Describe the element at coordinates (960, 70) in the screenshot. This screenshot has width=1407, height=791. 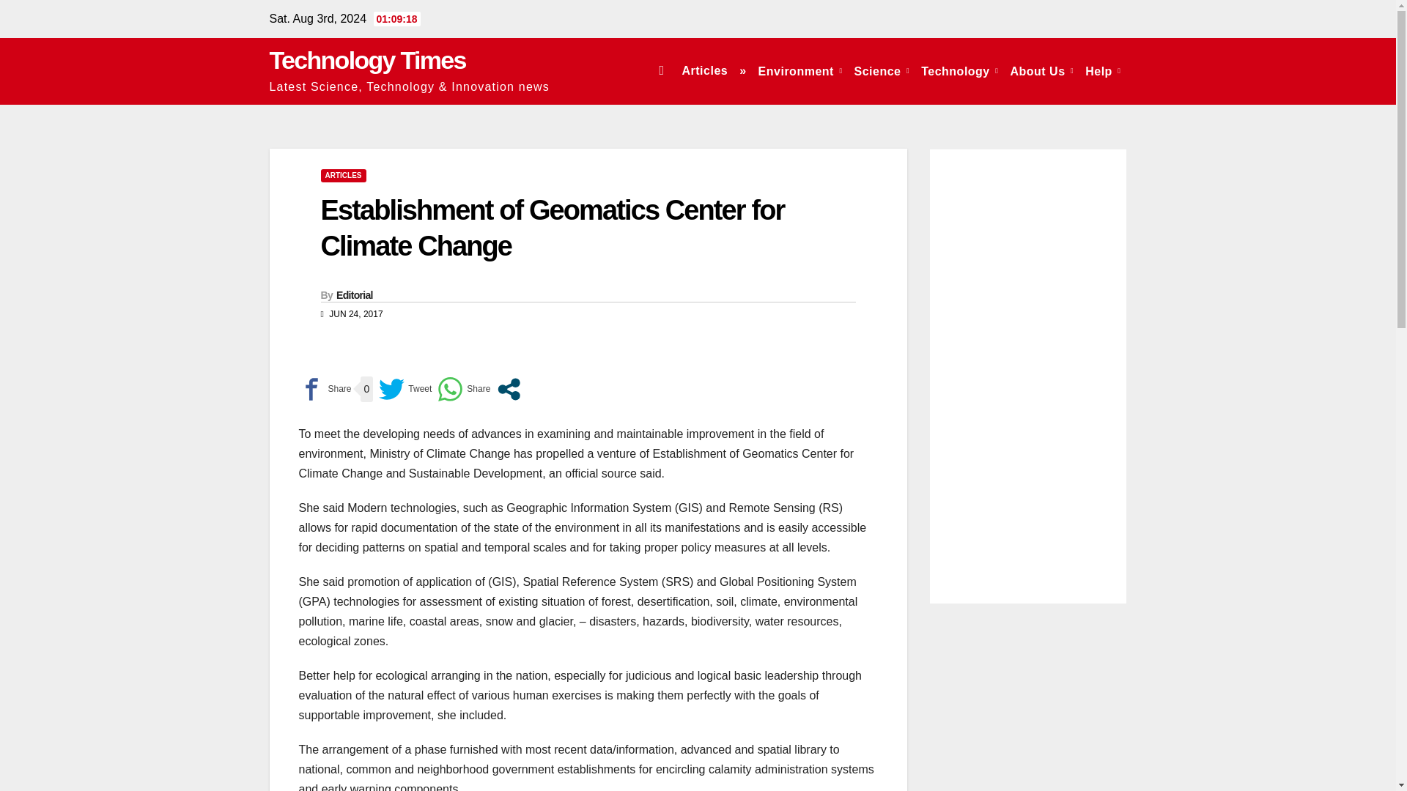
I see `Technology` at that location.